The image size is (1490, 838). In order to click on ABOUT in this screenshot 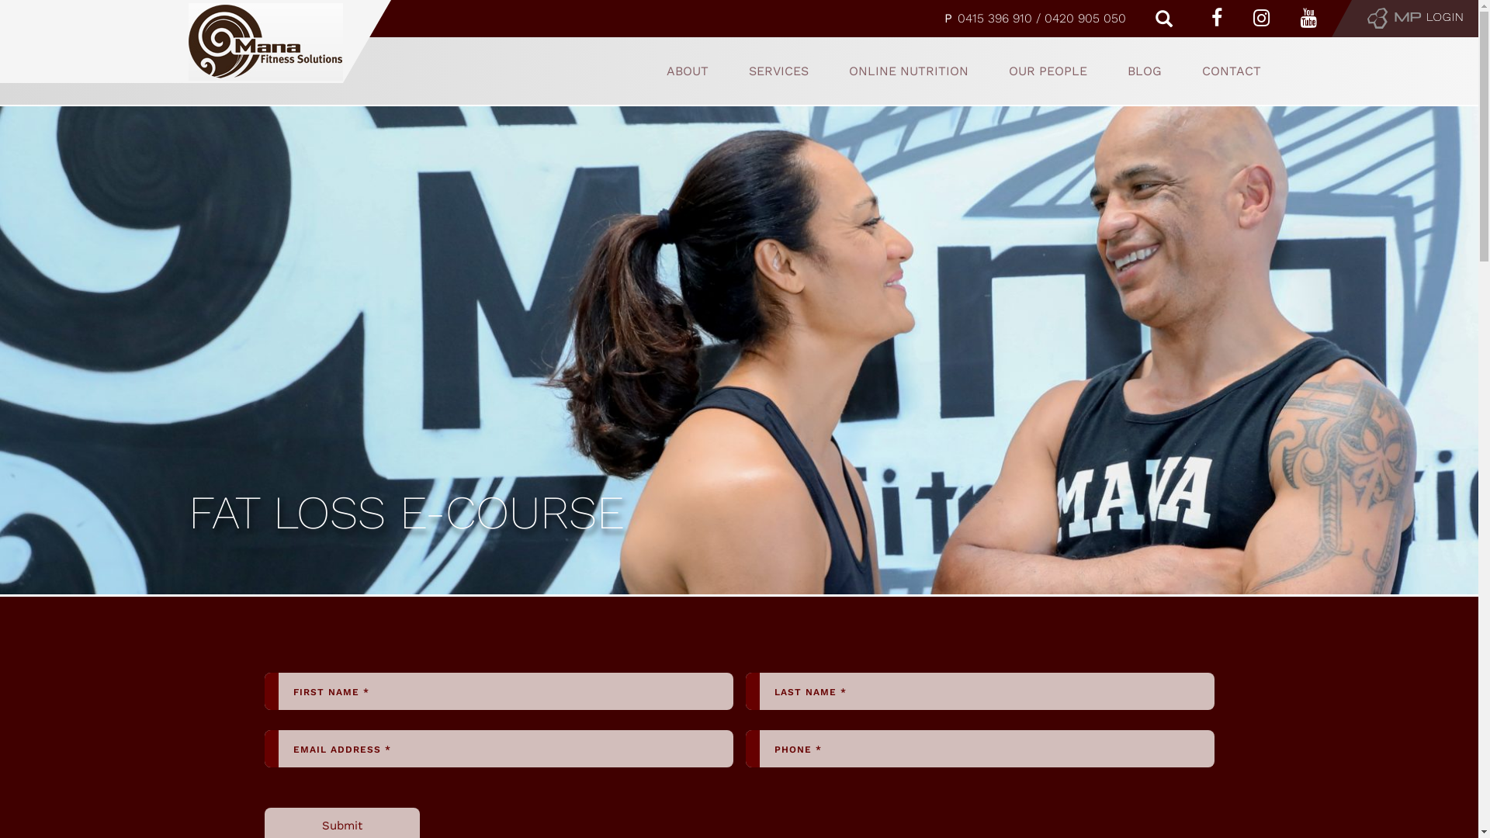, I will do `click(687, 71)`.